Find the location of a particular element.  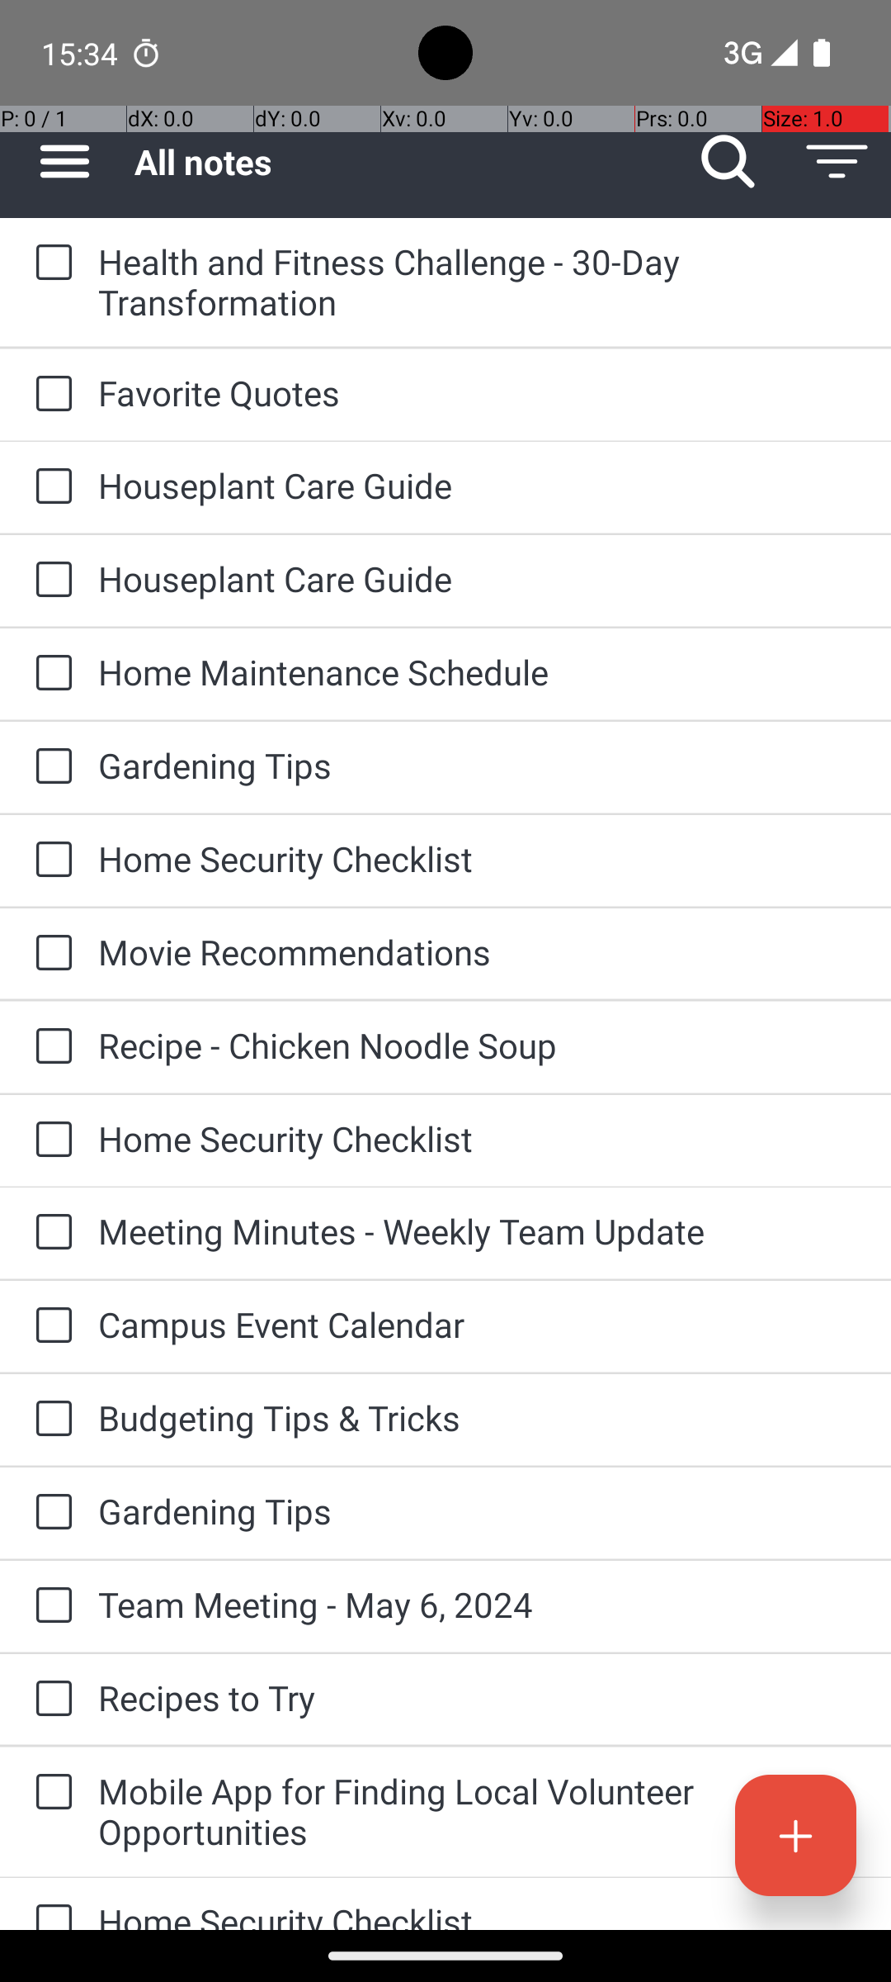

to-do: Gardening Tips is located at coordinates (49, 766).